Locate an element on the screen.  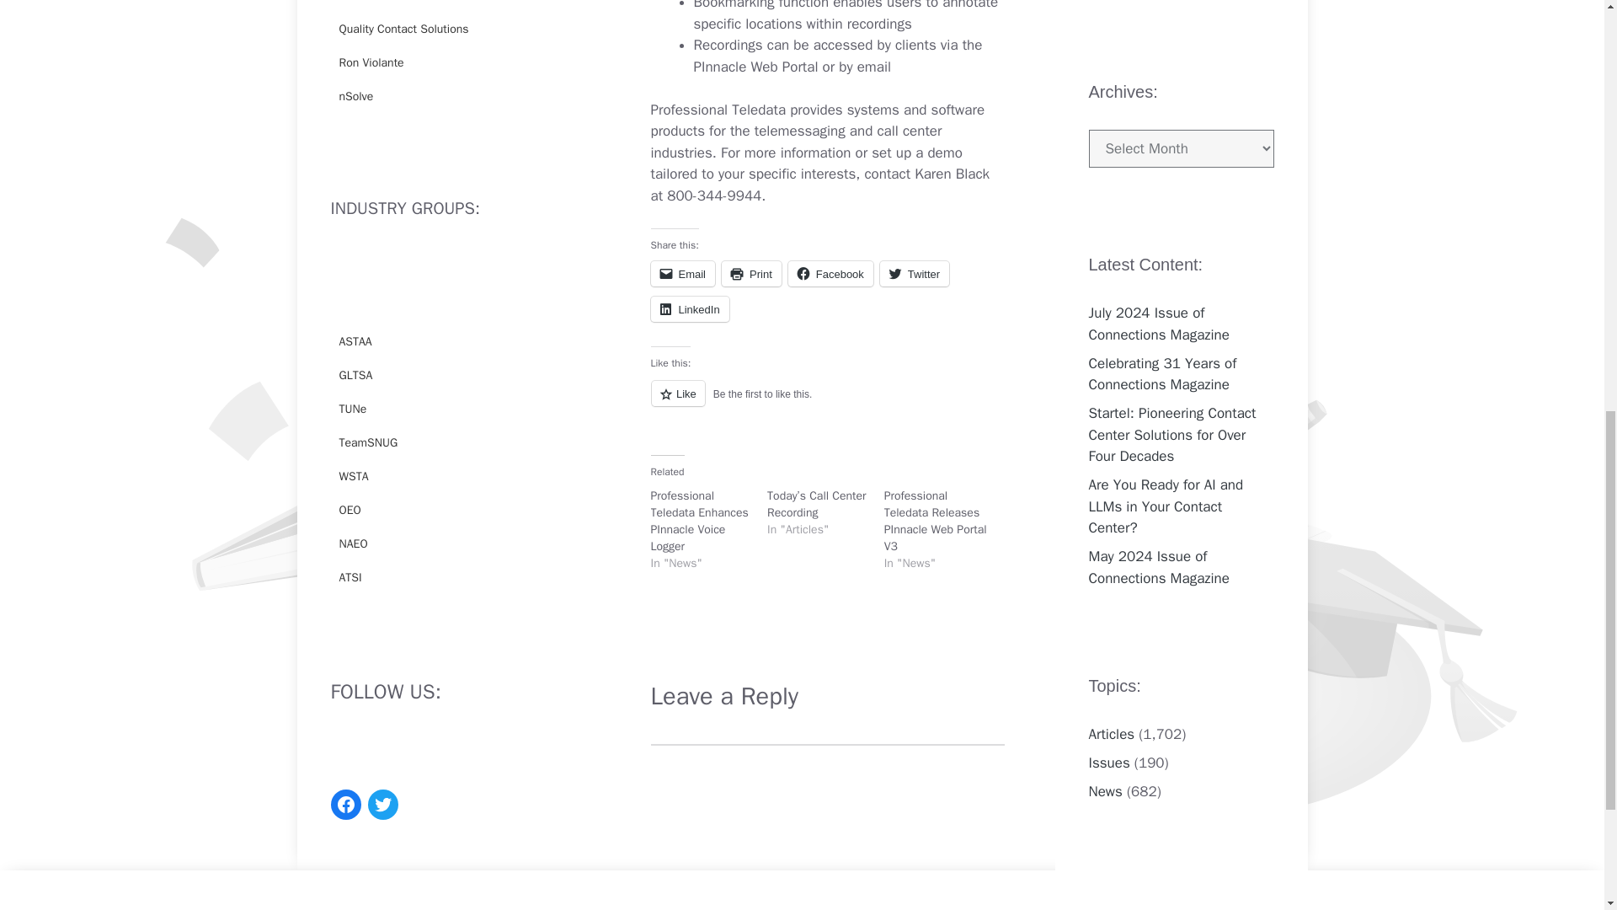
Click to email a link to a friend is located at coordinates (682, 273).